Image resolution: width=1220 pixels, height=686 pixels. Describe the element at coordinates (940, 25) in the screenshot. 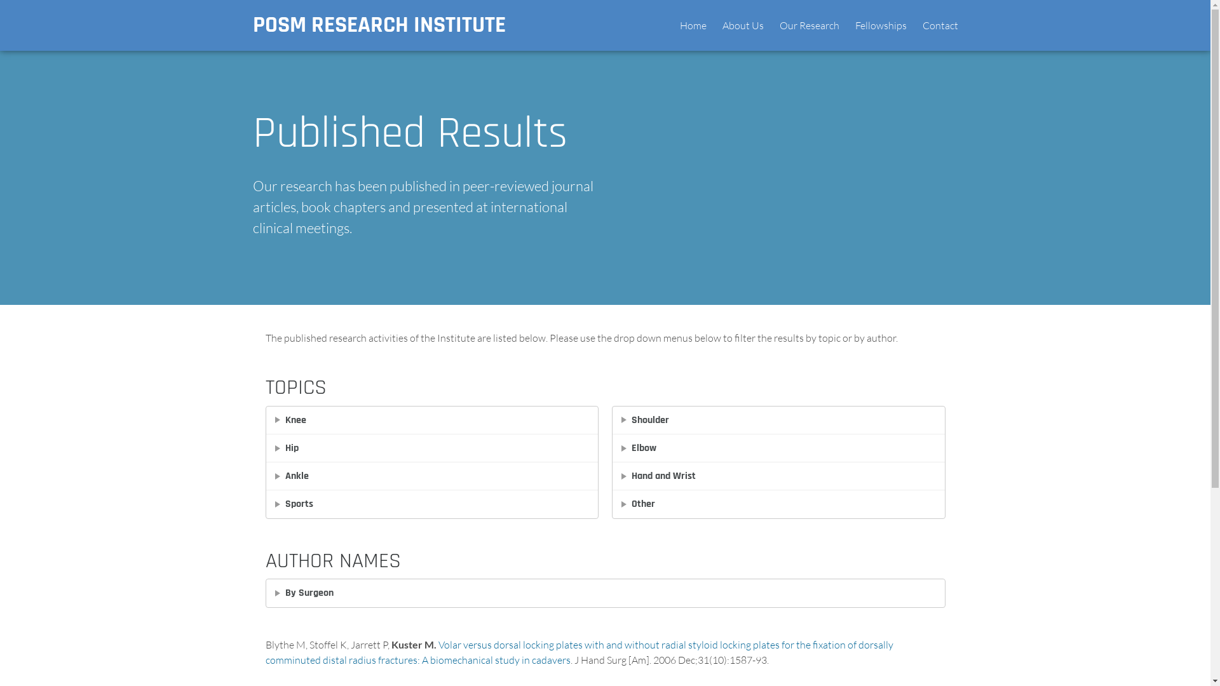

I see `Contact` at that location.